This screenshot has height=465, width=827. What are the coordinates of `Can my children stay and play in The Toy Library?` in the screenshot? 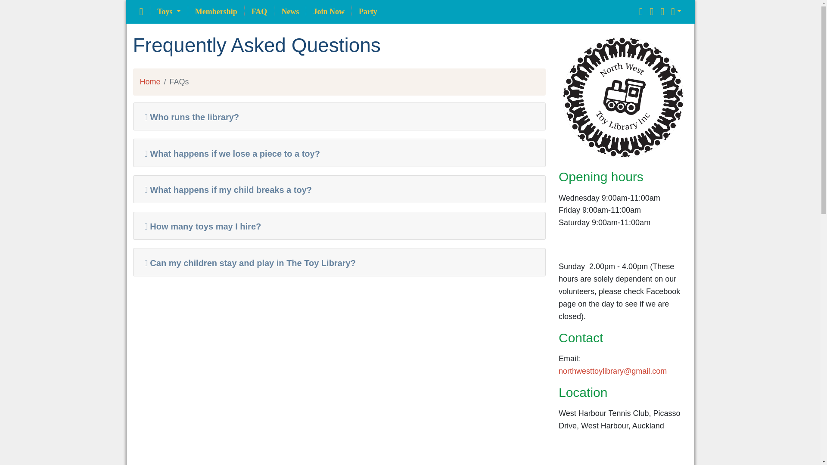 It's located at (247, 263).